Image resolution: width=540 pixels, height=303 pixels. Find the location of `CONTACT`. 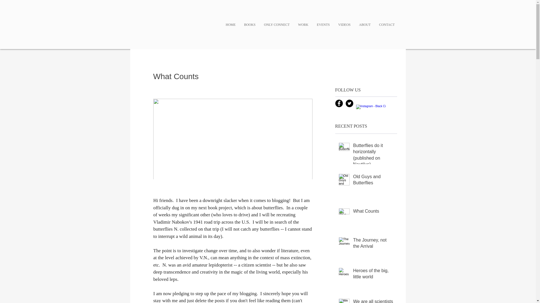

CONTACT is located at coordinates (387, 25).